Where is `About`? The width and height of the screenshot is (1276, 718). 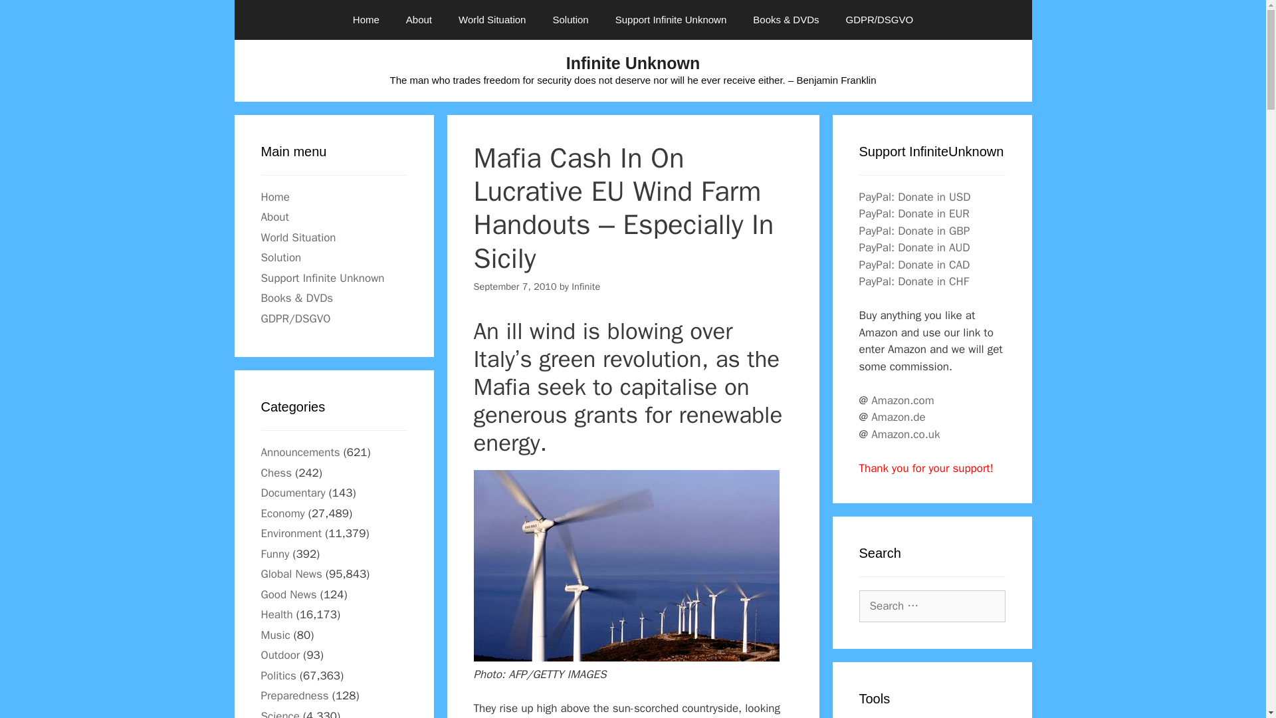
About is located at coordinates (419, 20).